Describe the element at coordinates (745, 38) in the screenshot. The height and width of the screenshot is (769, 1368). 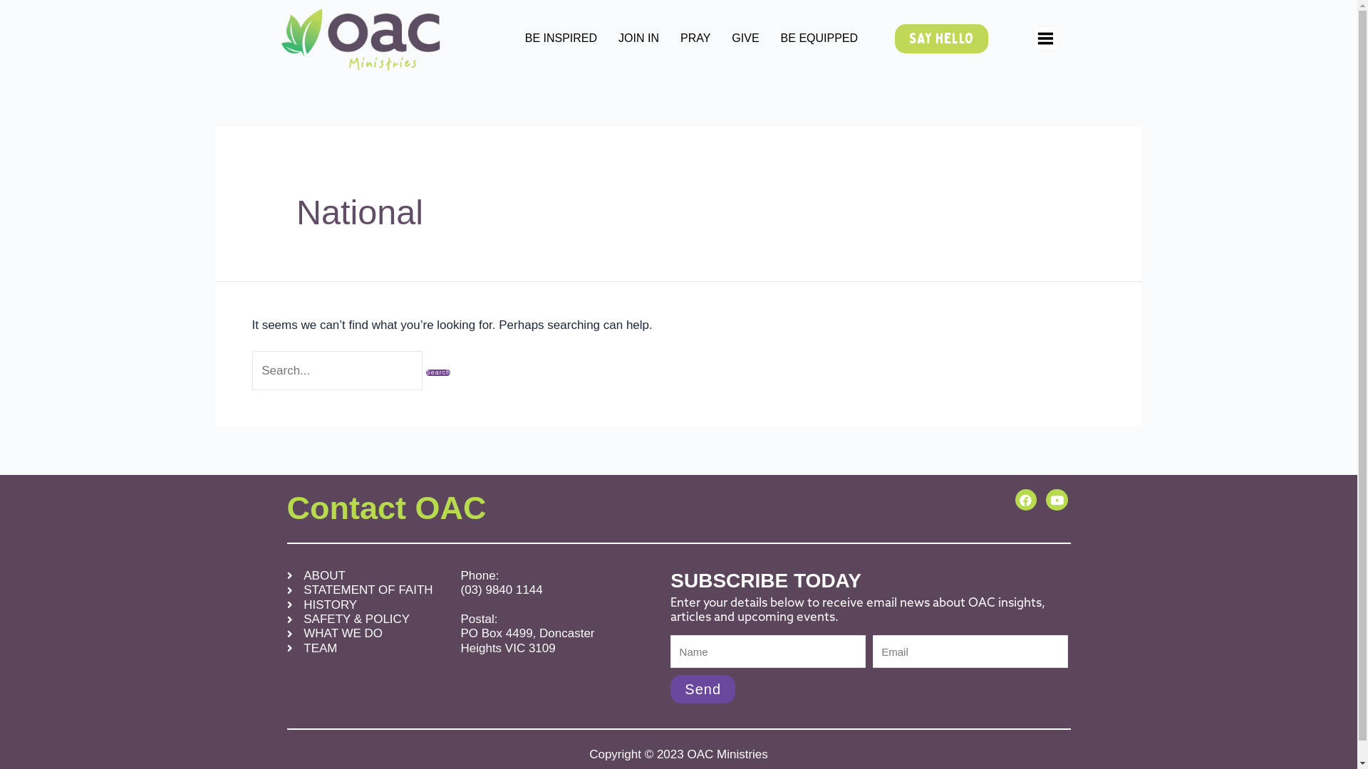
I see `GIVE` at that location.